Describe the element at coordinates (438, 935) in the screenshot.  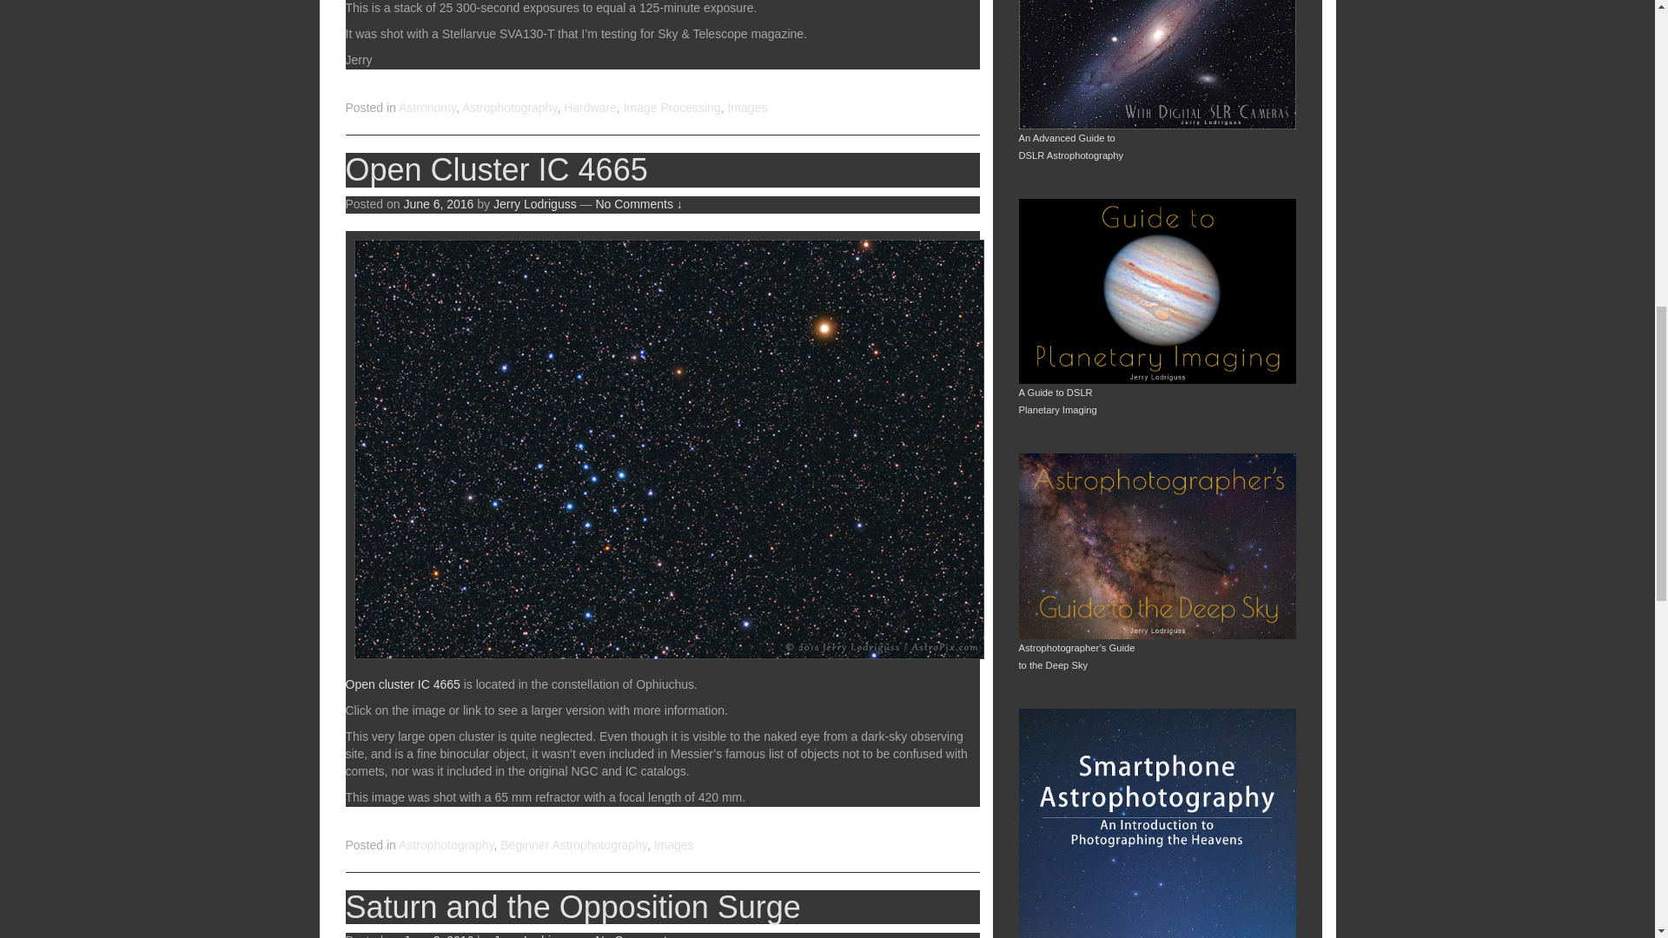
I see `2:27 am` at that location.